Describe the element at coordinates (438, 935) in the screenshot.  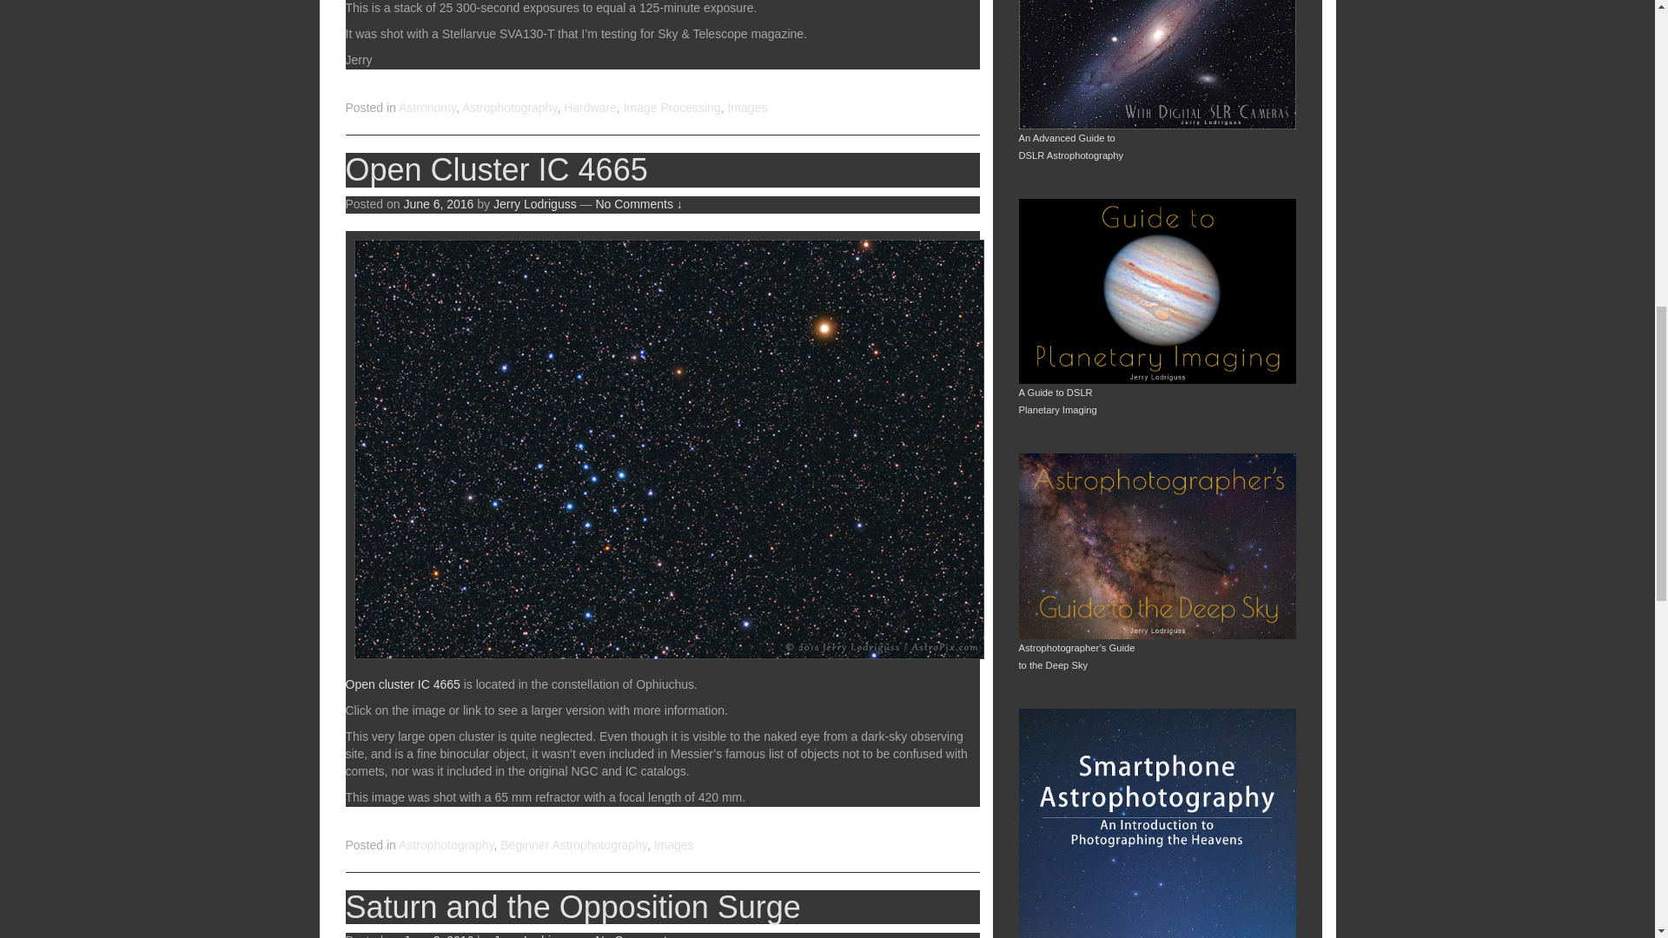
I see `2:27 am` at that location.